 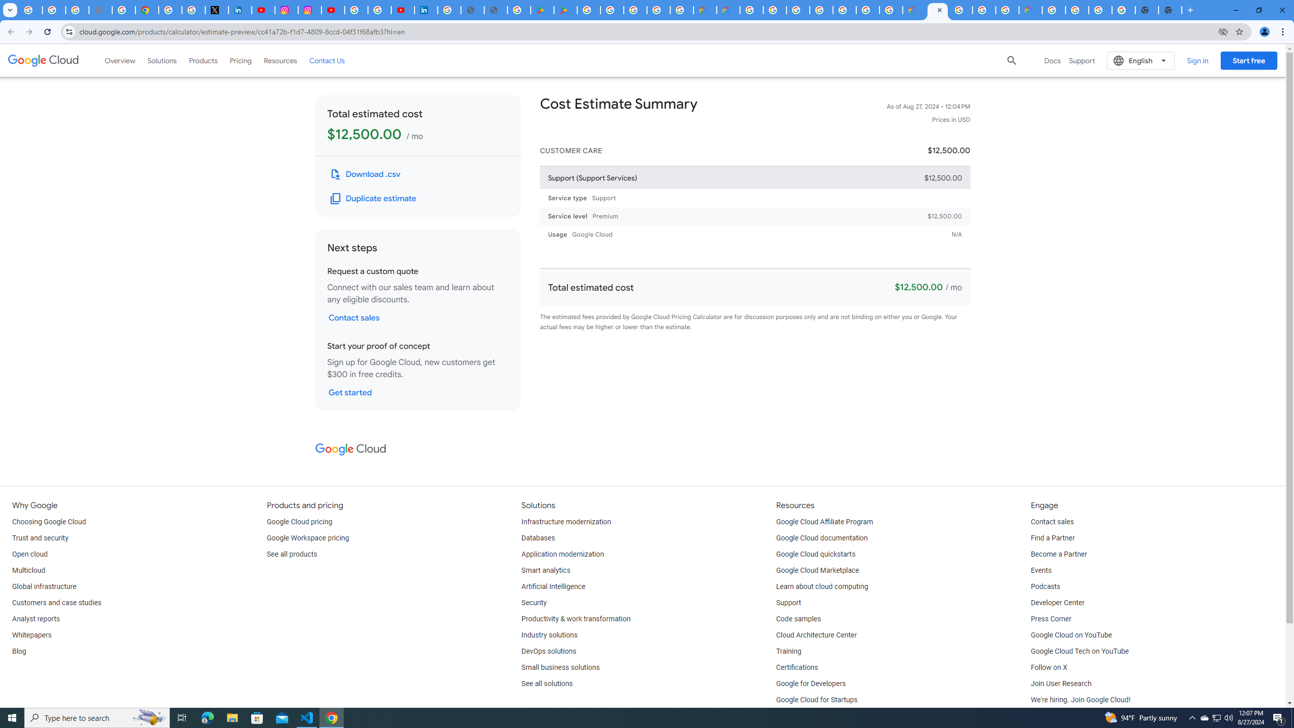 I want to click on Events, so click(x=1041, y=570).